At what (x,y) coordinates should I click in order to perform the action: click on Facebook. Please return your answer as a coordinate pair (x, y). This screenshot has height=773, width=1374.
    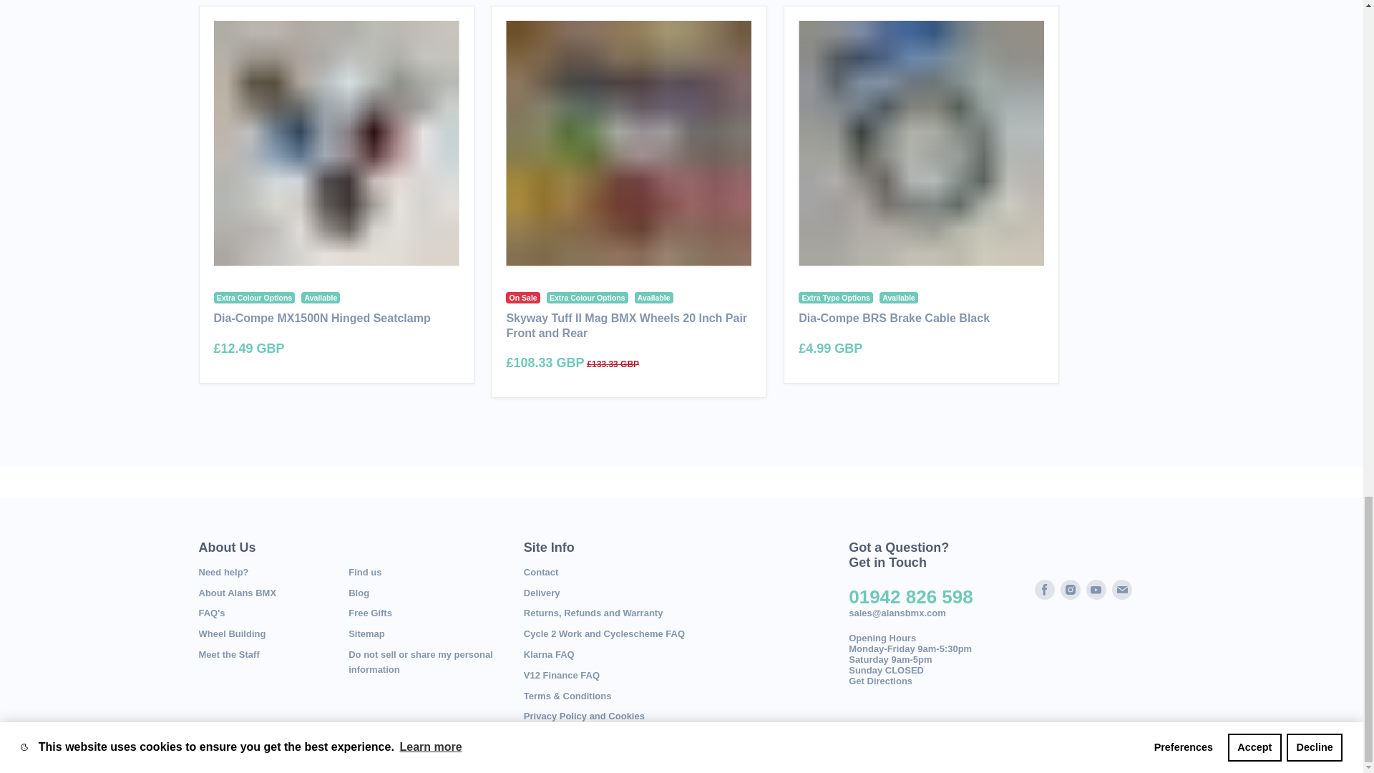
    Looking at the image, I should click on (1045, 590).